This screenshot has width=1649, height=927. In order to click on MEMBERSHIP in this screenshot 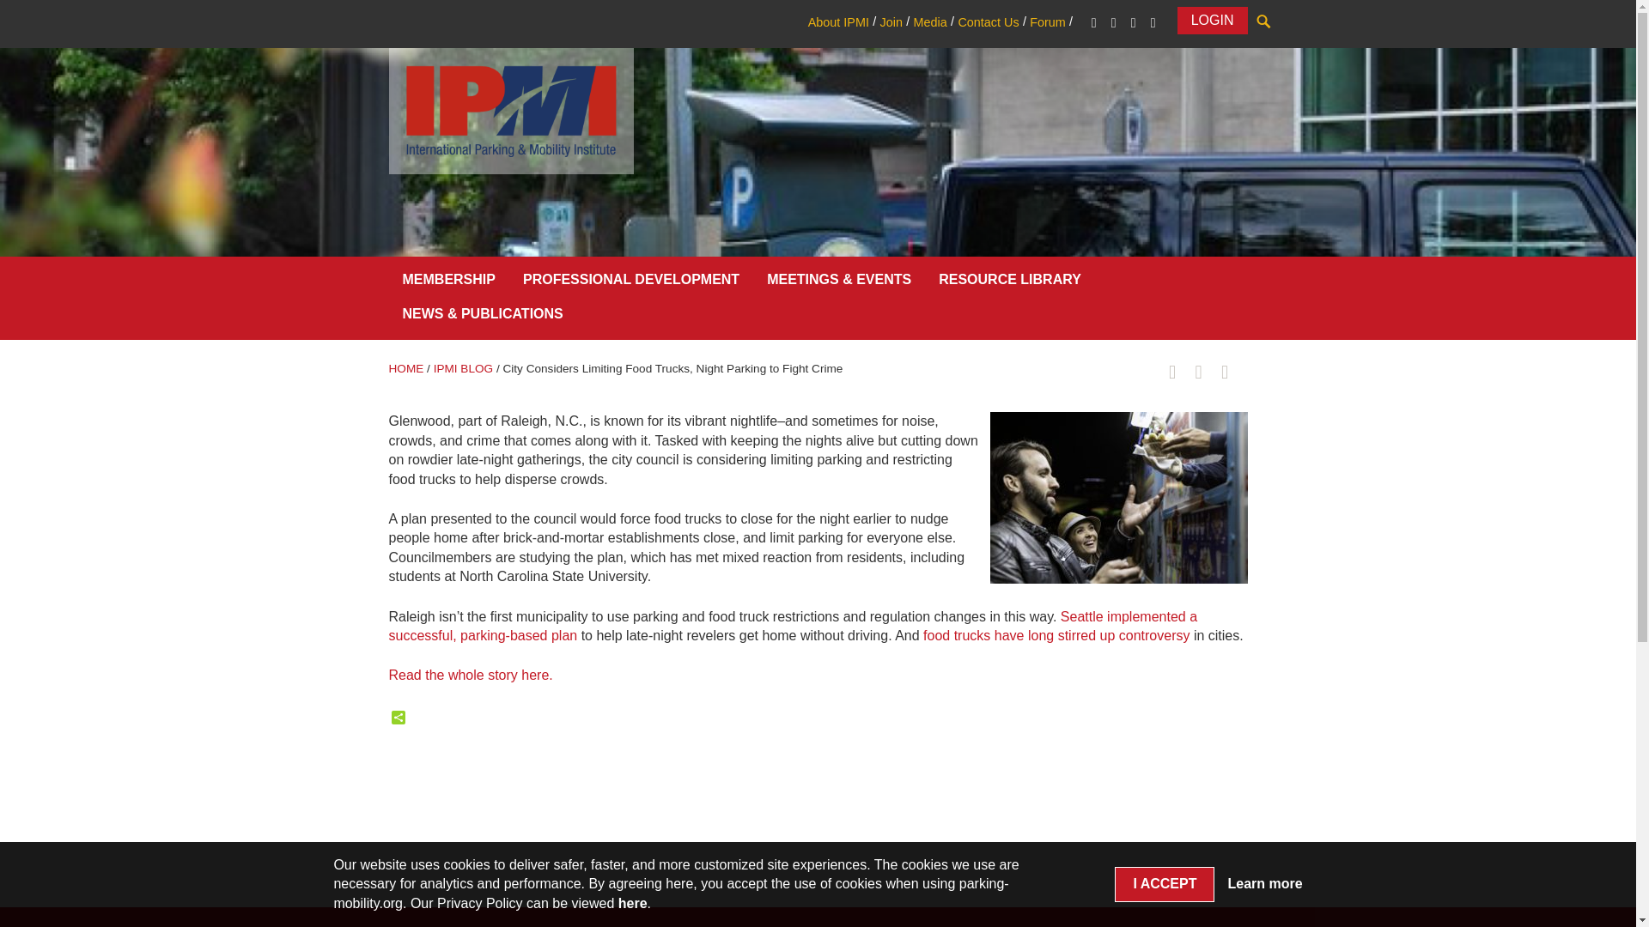, I will do `click(447, 283)`.